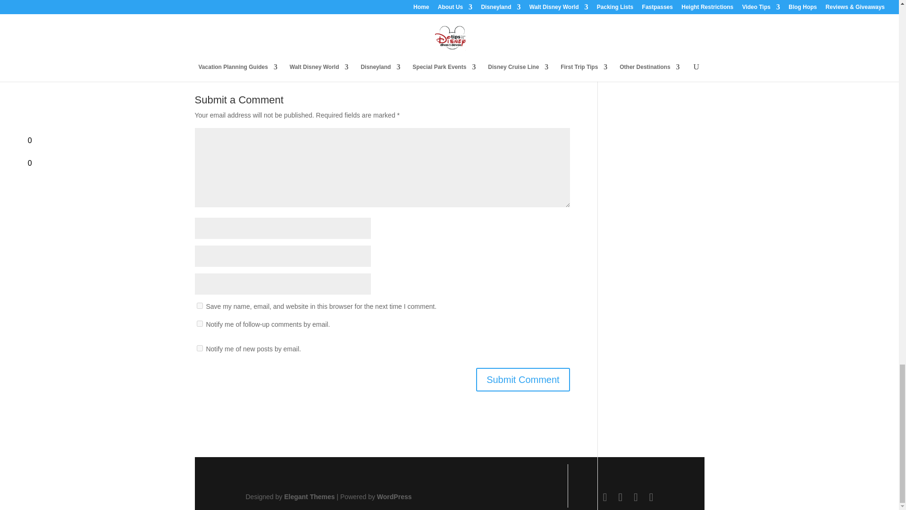 The width and height of the screenshot is (906, 510). I want to click on subscribe, so click(199, 348).